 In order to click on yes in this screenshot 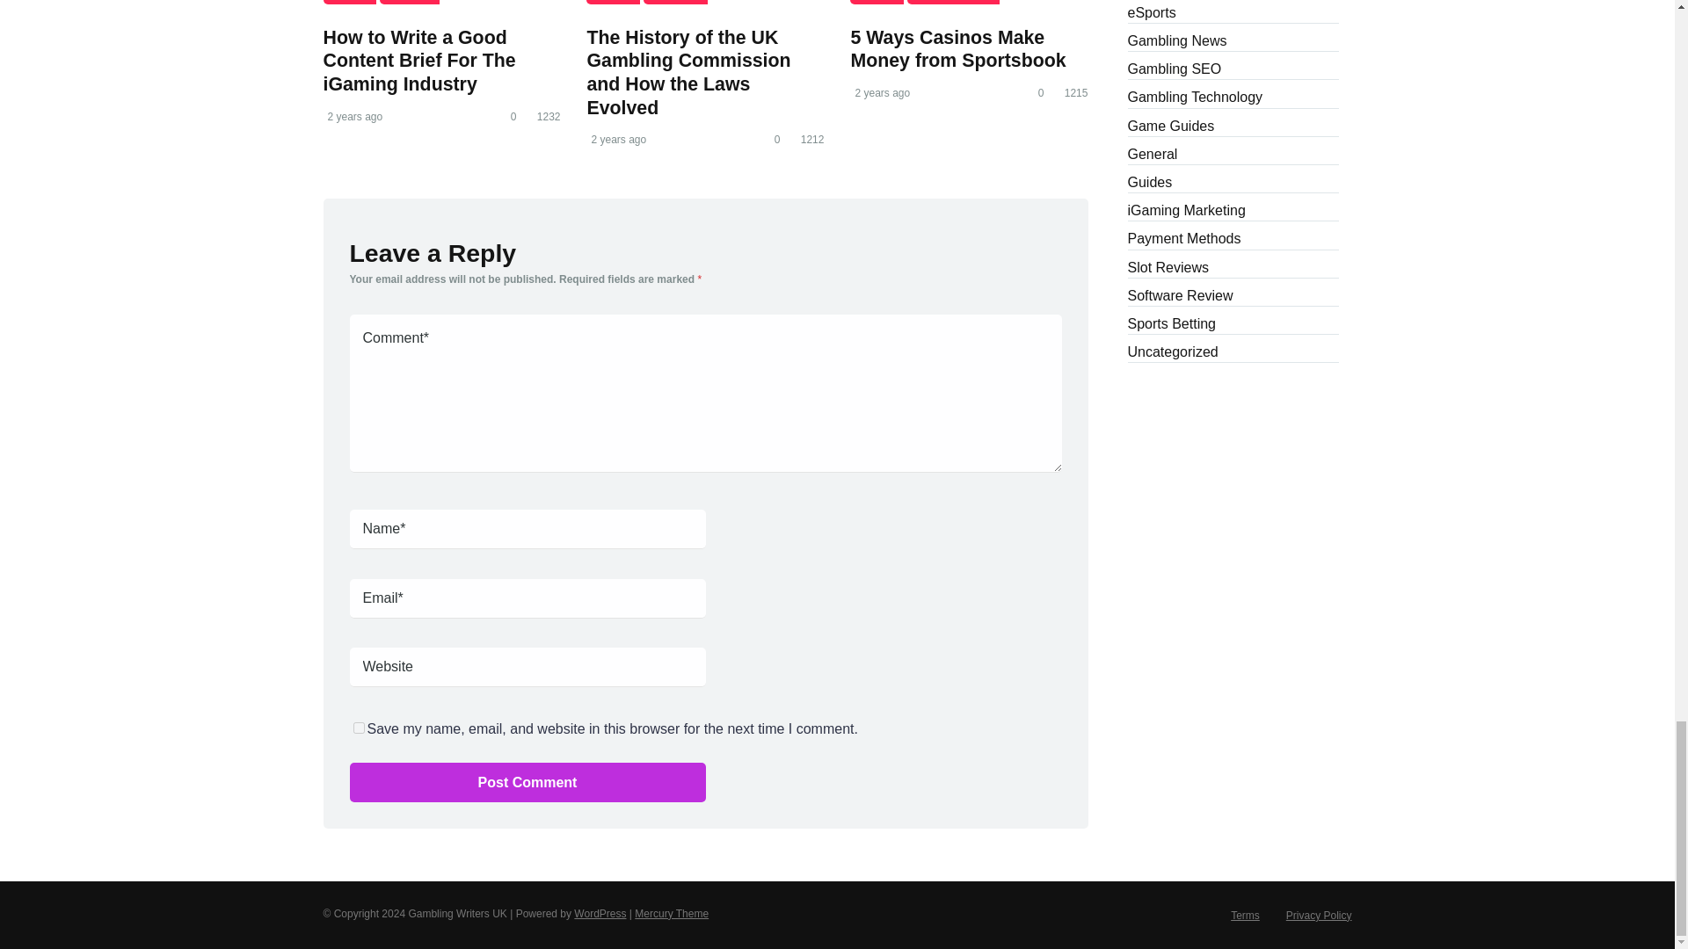, I will do `click(359, 728)`.